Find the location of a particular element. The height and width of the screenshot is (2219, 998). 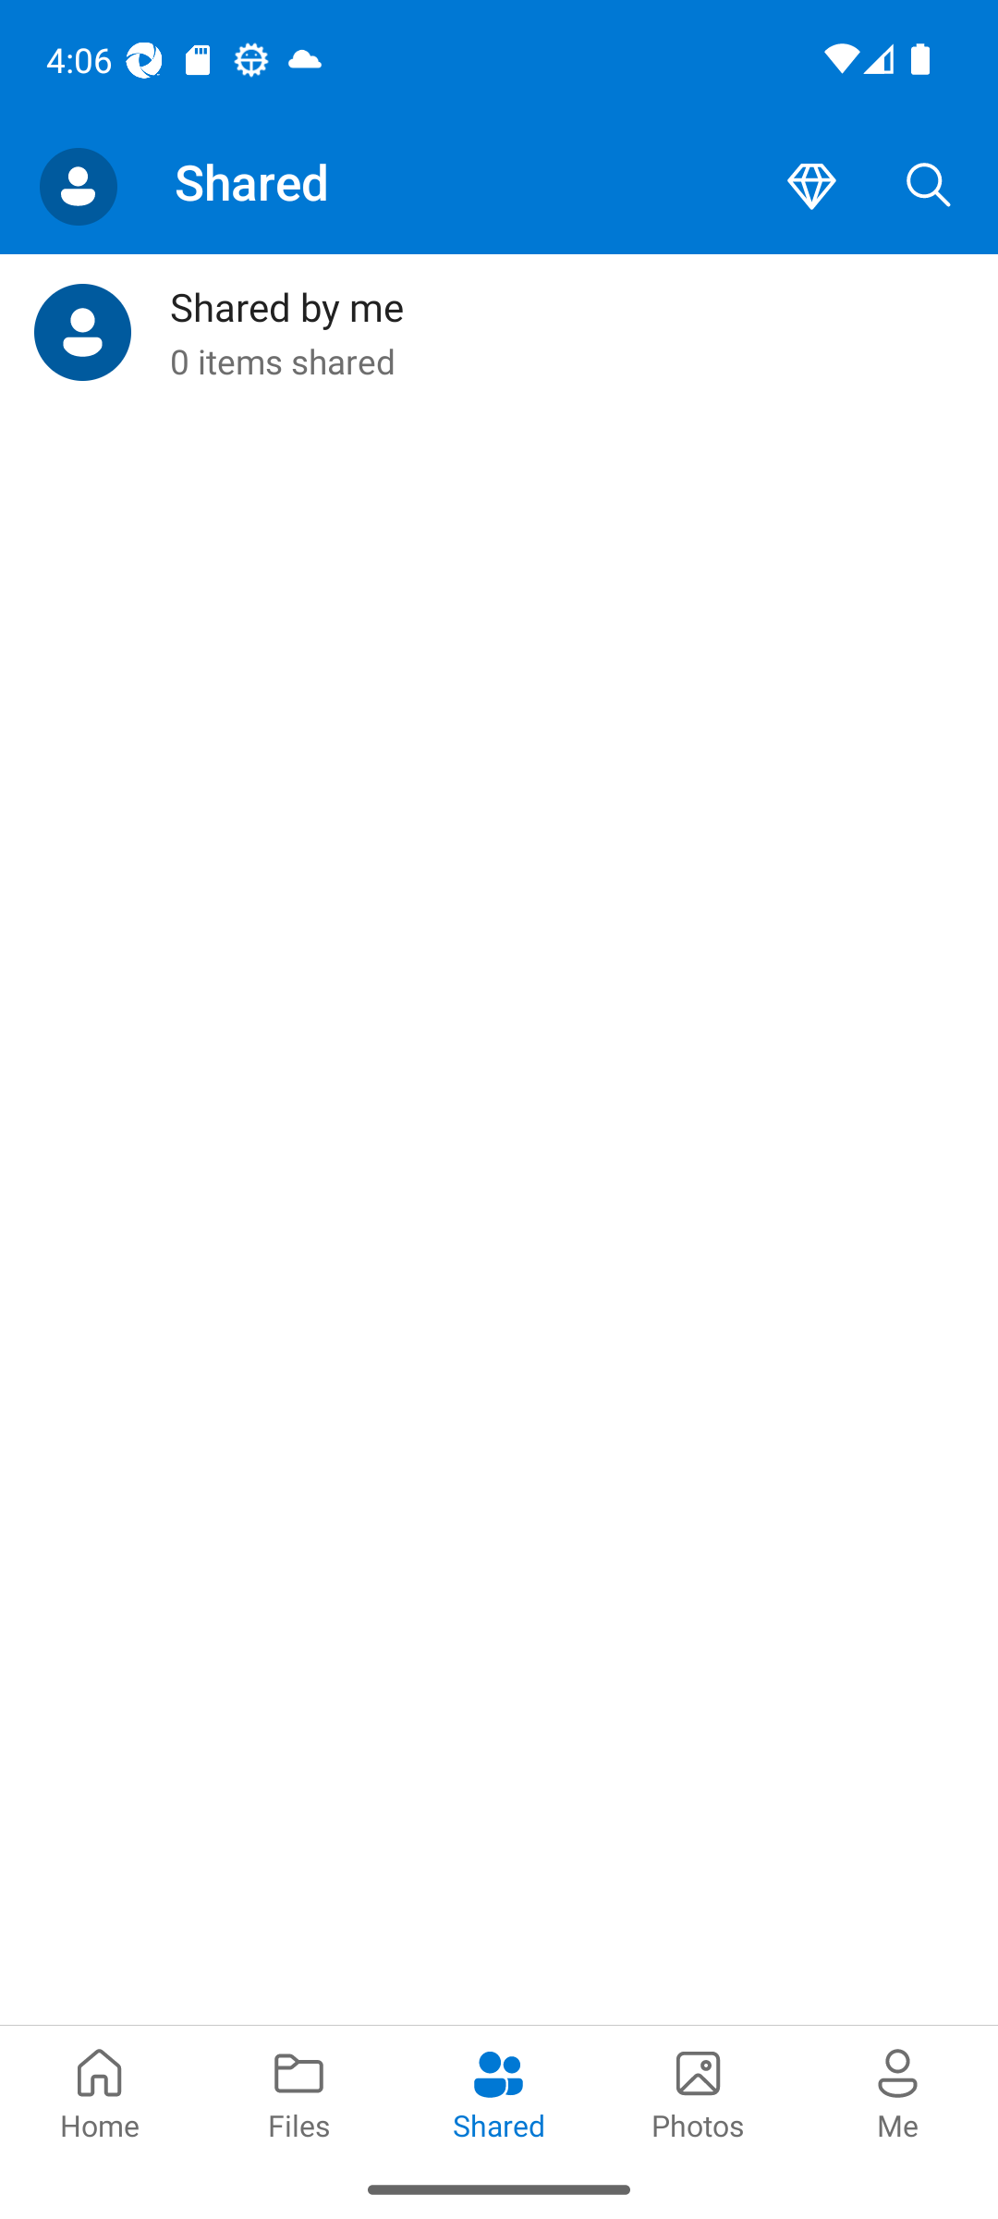

Files pivot Files is located at coordinates (299, 2091).